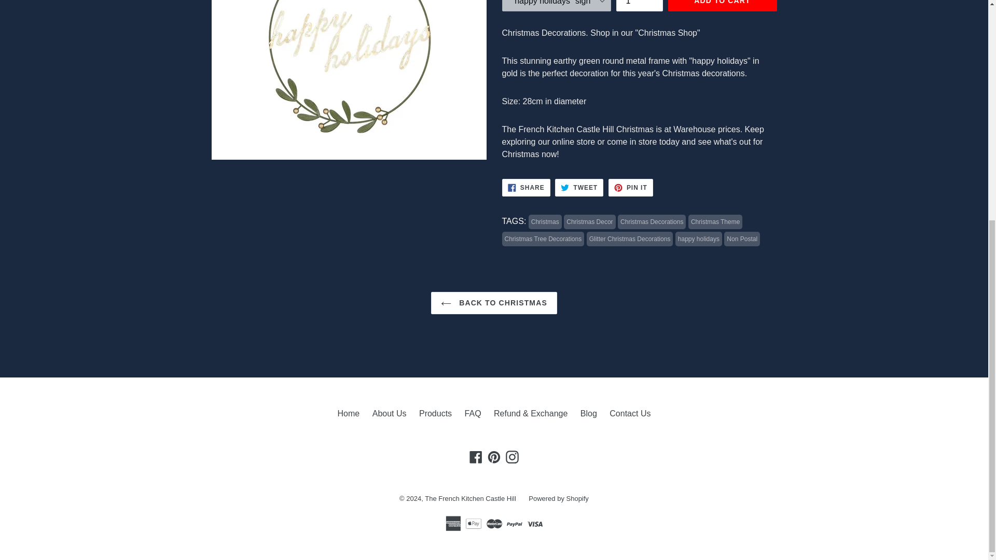  What do you see at coordinates (526, 188) in the screenshot?
I see `Products` at bounding box center [526, 188].